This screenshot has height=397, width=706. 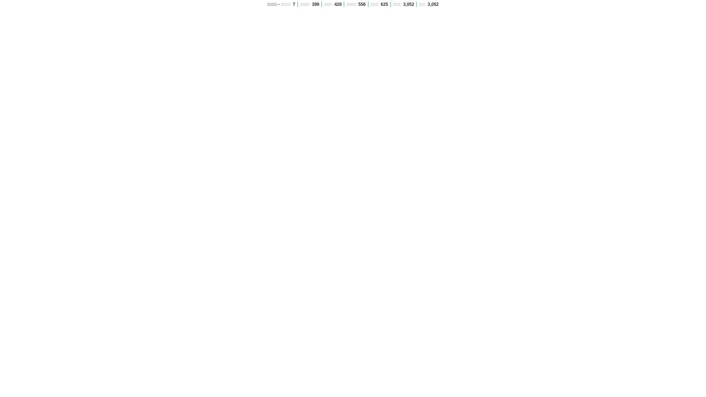 I want to click on 0, so click(x=353, y=263).